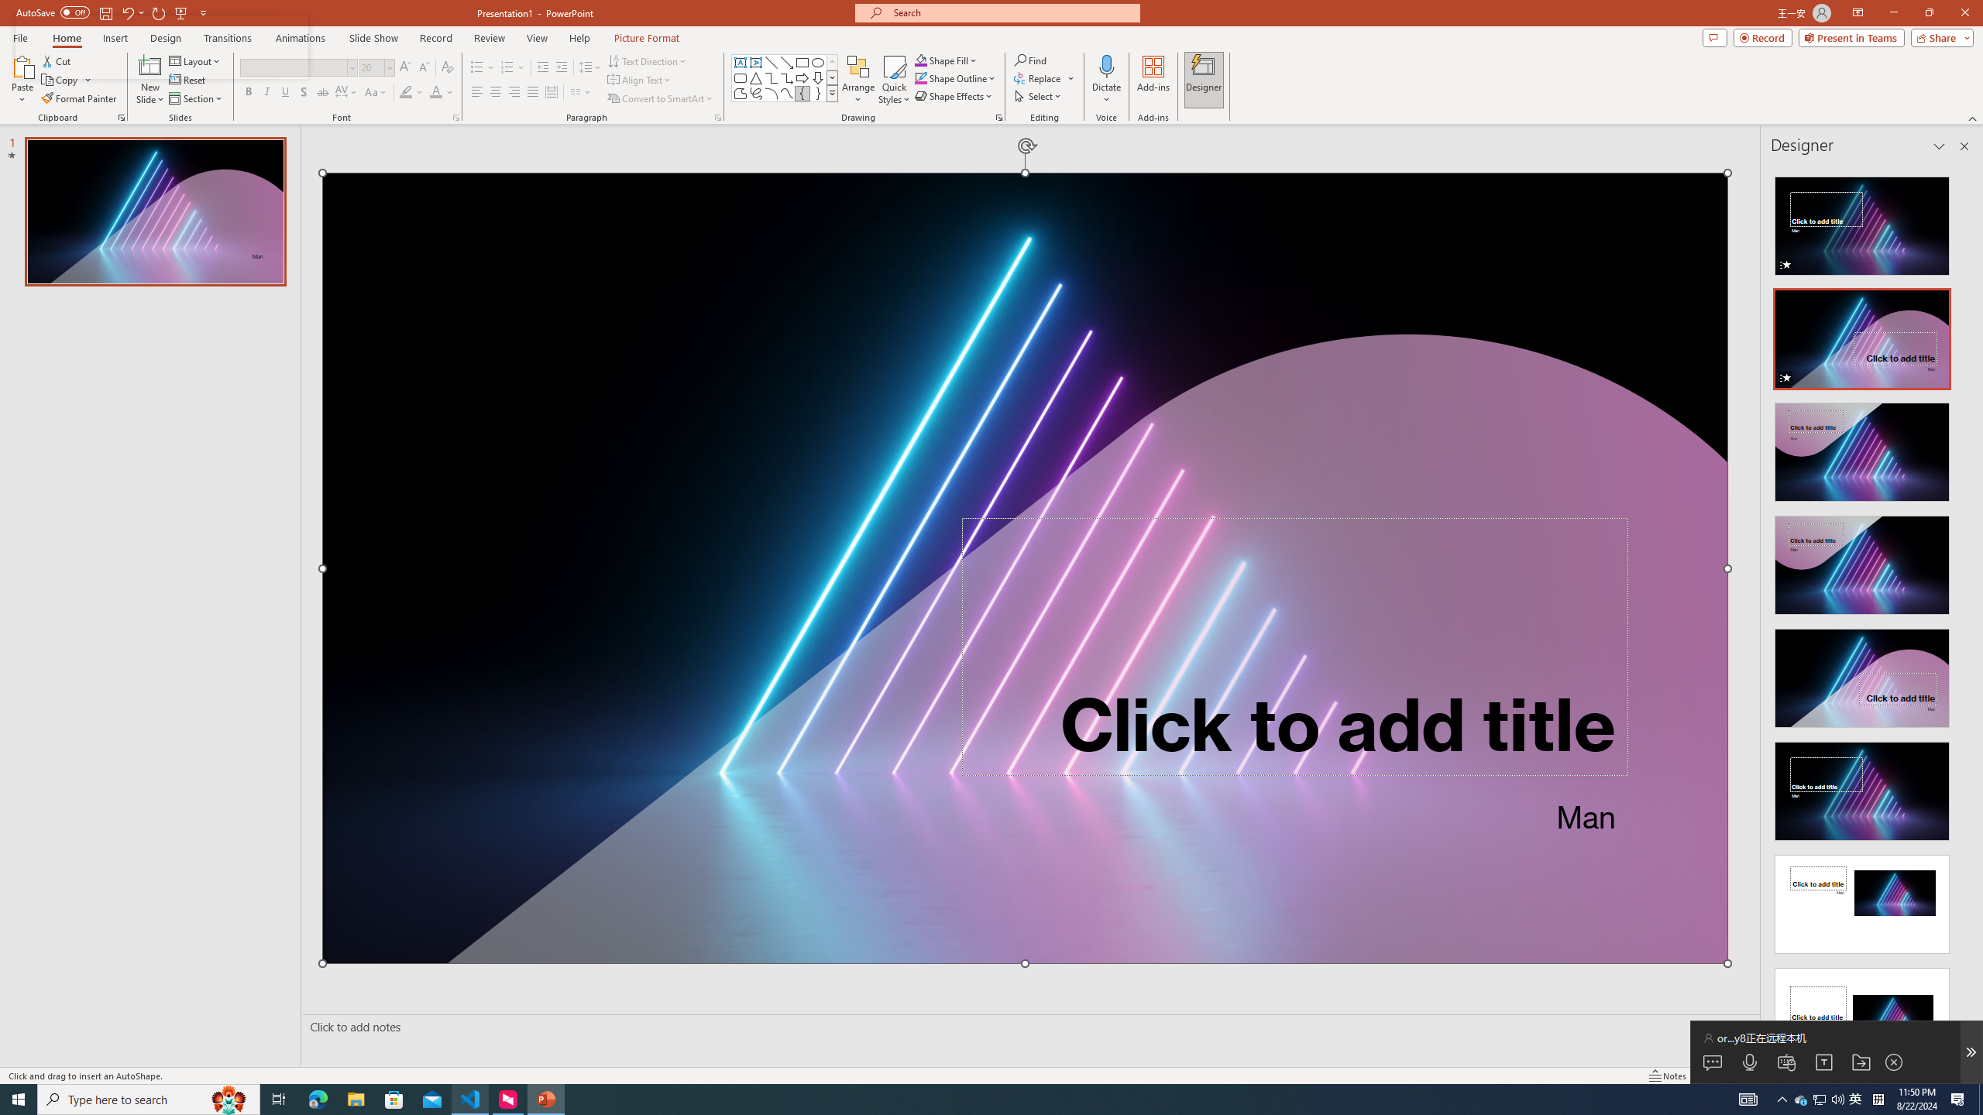 This screenshot has width=1983, height=1115. I want to click on Design Idea with Animation, so click(1862, 334).